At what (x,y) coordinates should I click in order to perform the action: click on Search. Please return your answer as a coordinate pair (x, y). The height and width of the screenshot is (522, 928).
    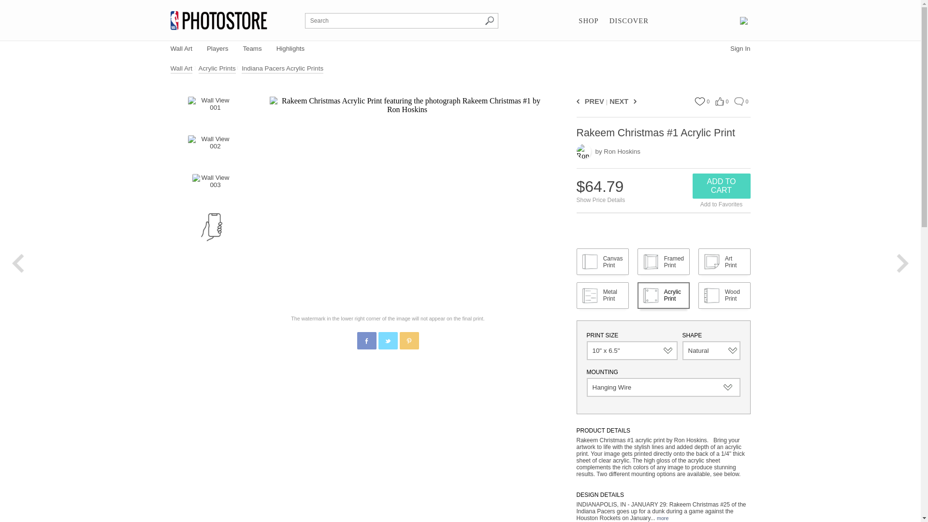
    Looking at the image, I should click on (489, 20).